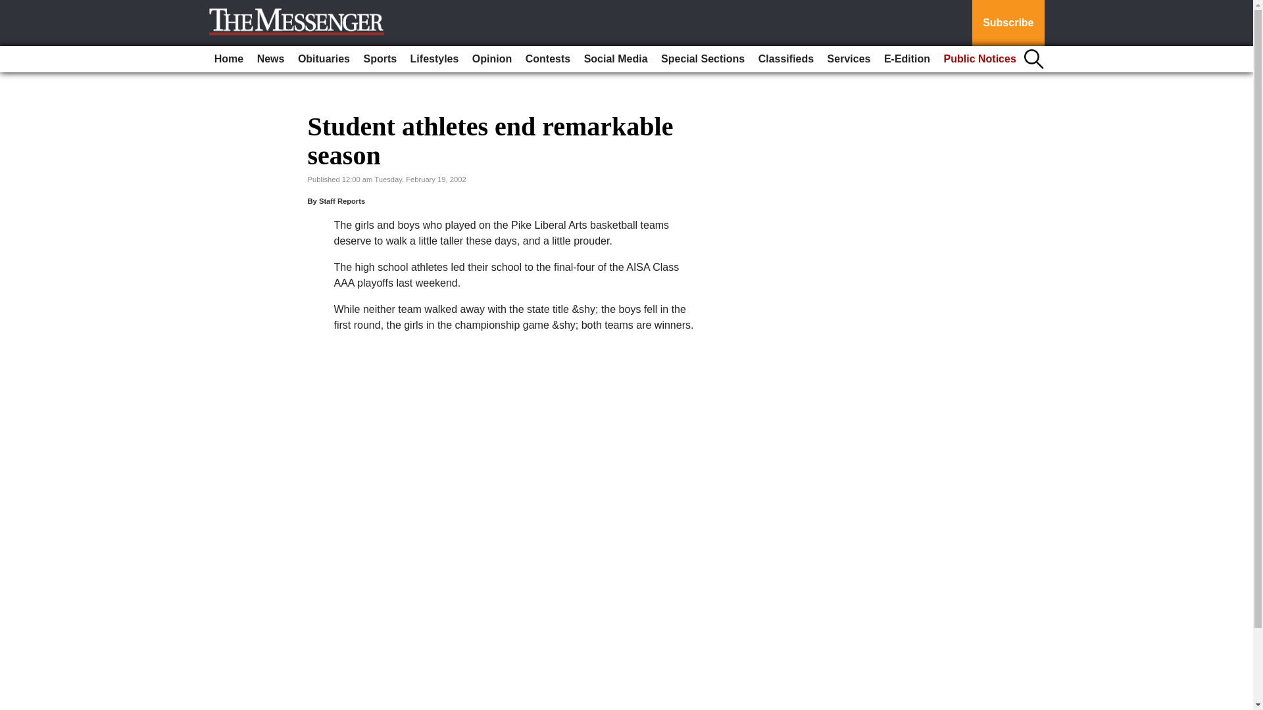  I want to click on Services, so click(849, 59).